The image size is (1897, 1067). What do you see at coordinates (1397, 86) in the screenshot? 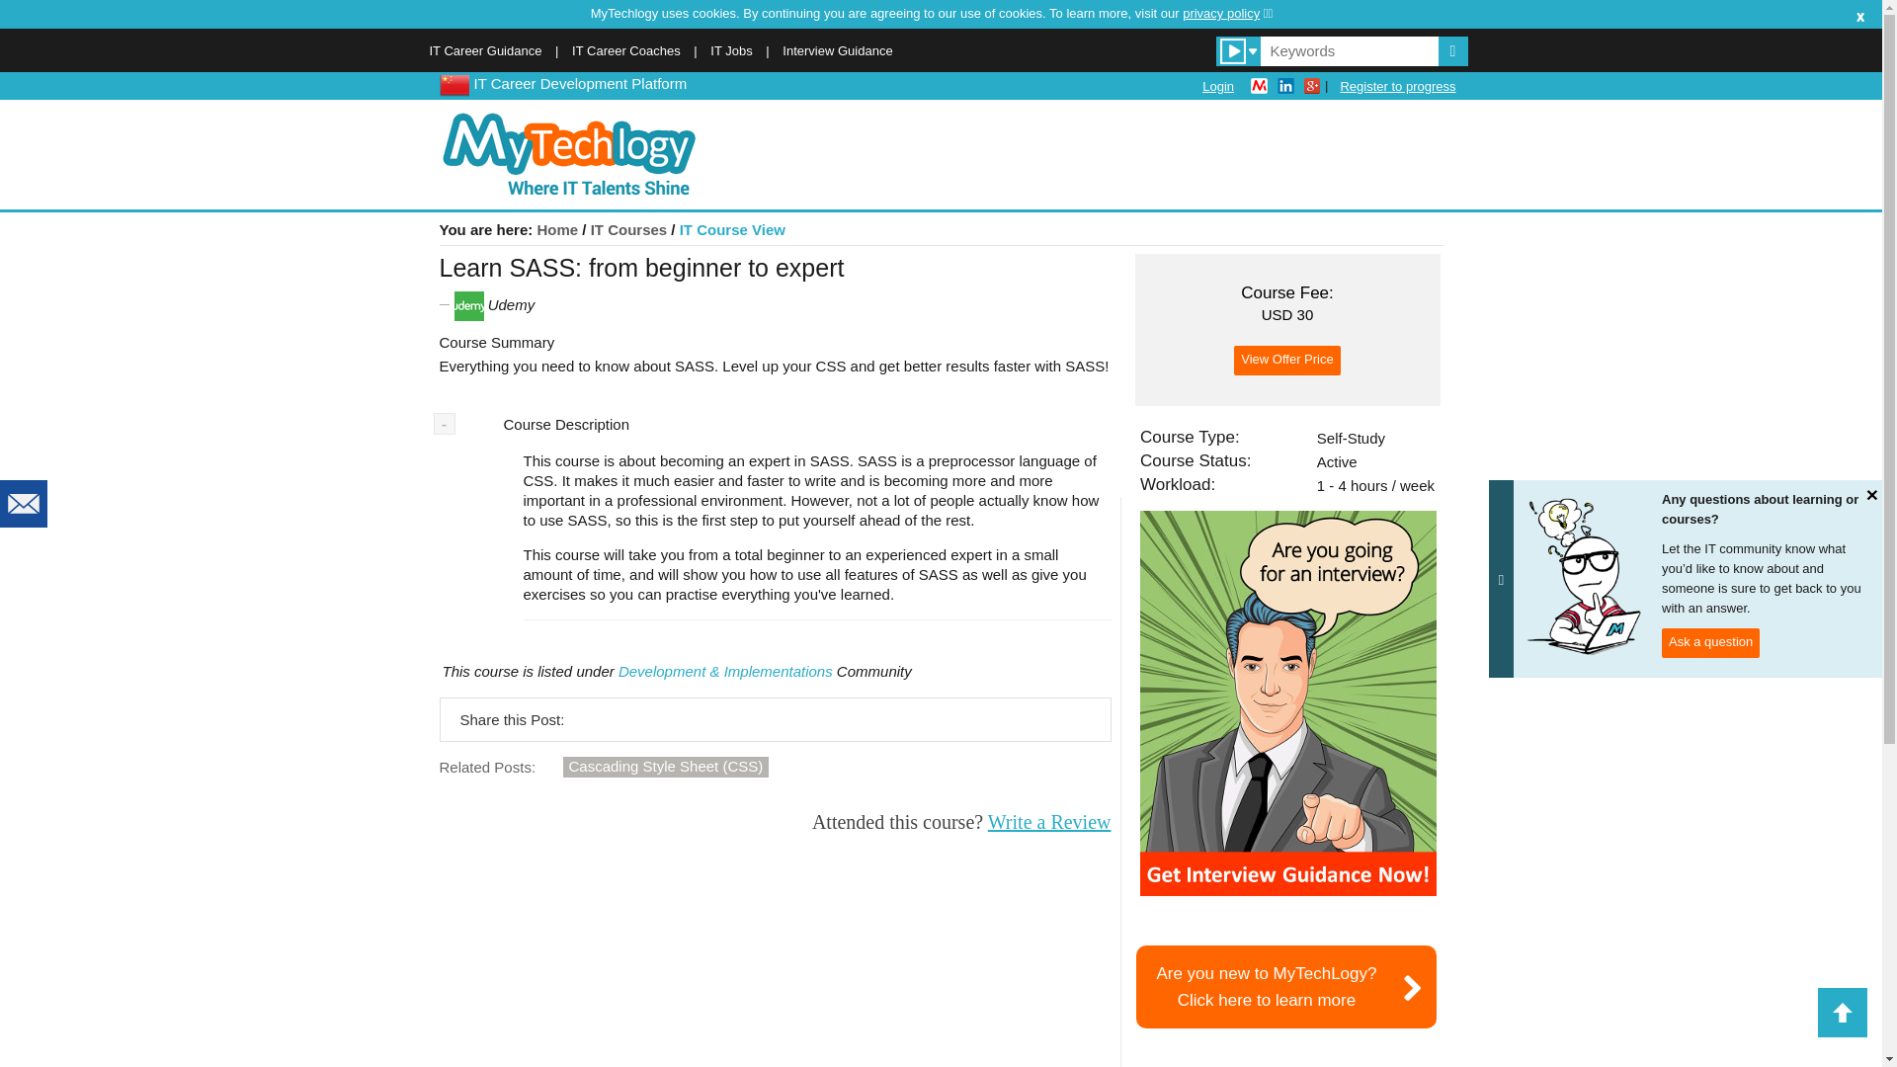
I see `China` at bounding box center [1397, 86].